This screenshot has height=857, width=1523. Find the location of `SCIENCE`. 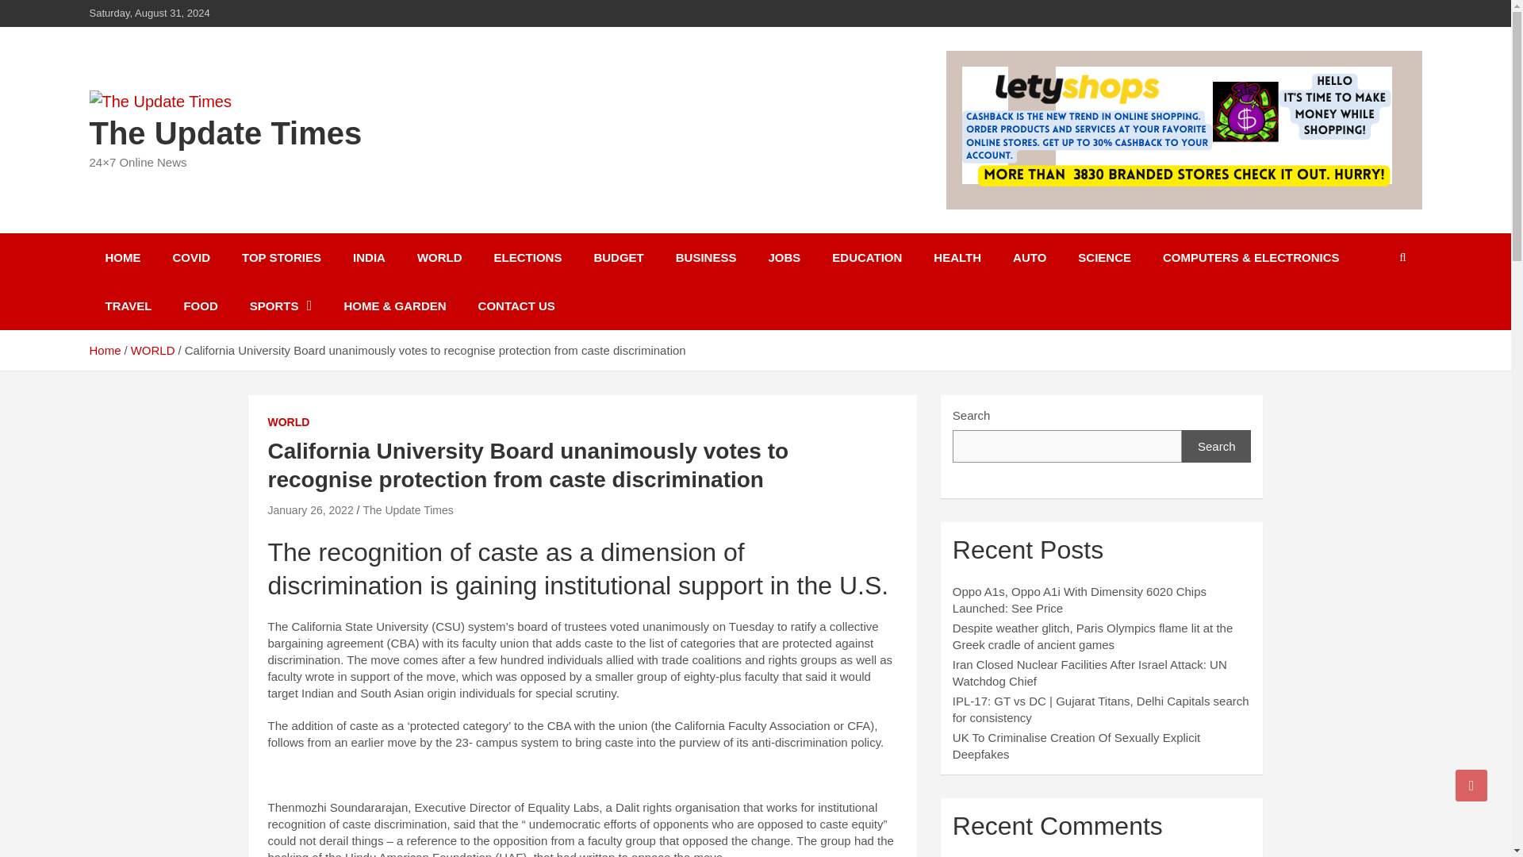

SCIENCE is located at coordinates (1104, 257).